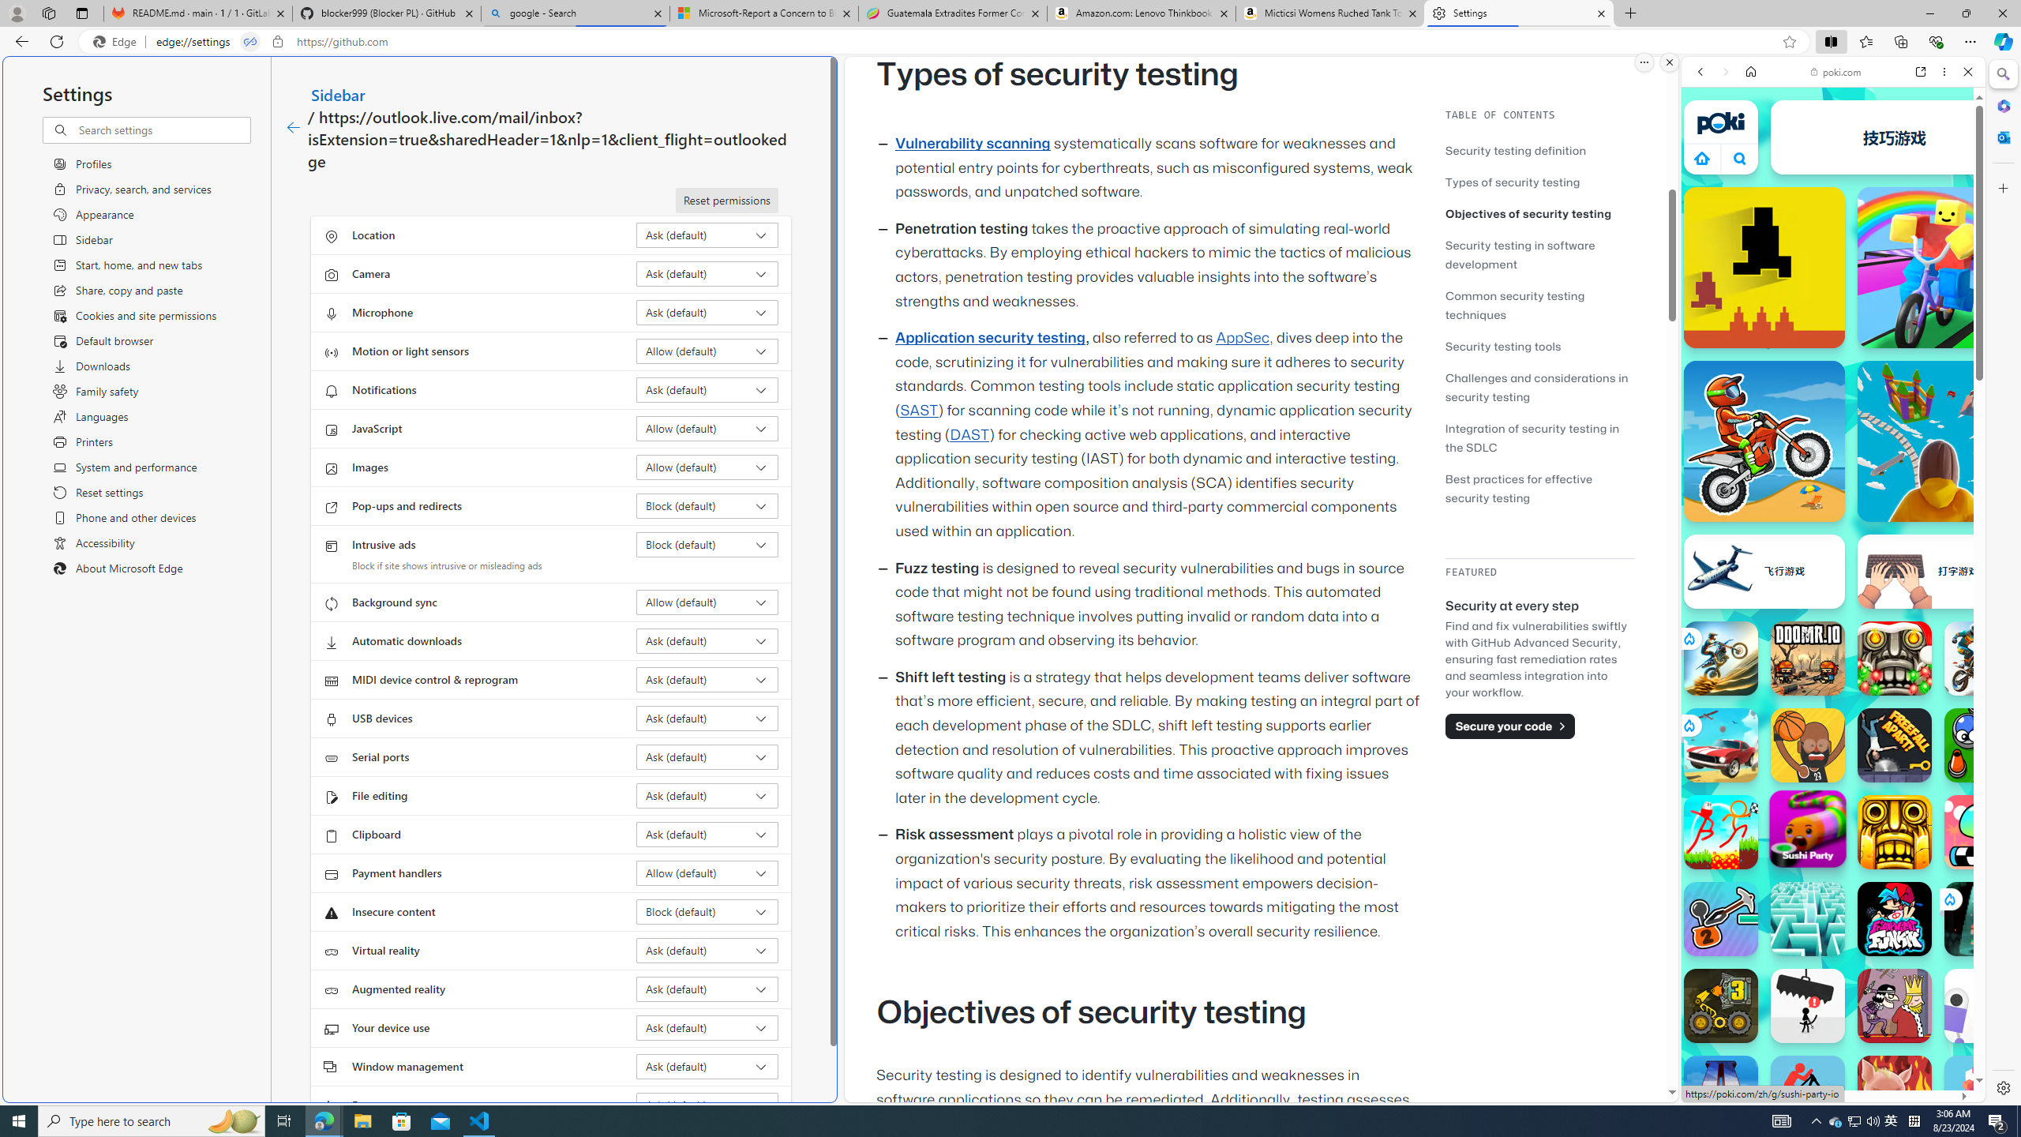 The image size is (2021, 1137). I want to click on Favorites, so click(1866, 41).